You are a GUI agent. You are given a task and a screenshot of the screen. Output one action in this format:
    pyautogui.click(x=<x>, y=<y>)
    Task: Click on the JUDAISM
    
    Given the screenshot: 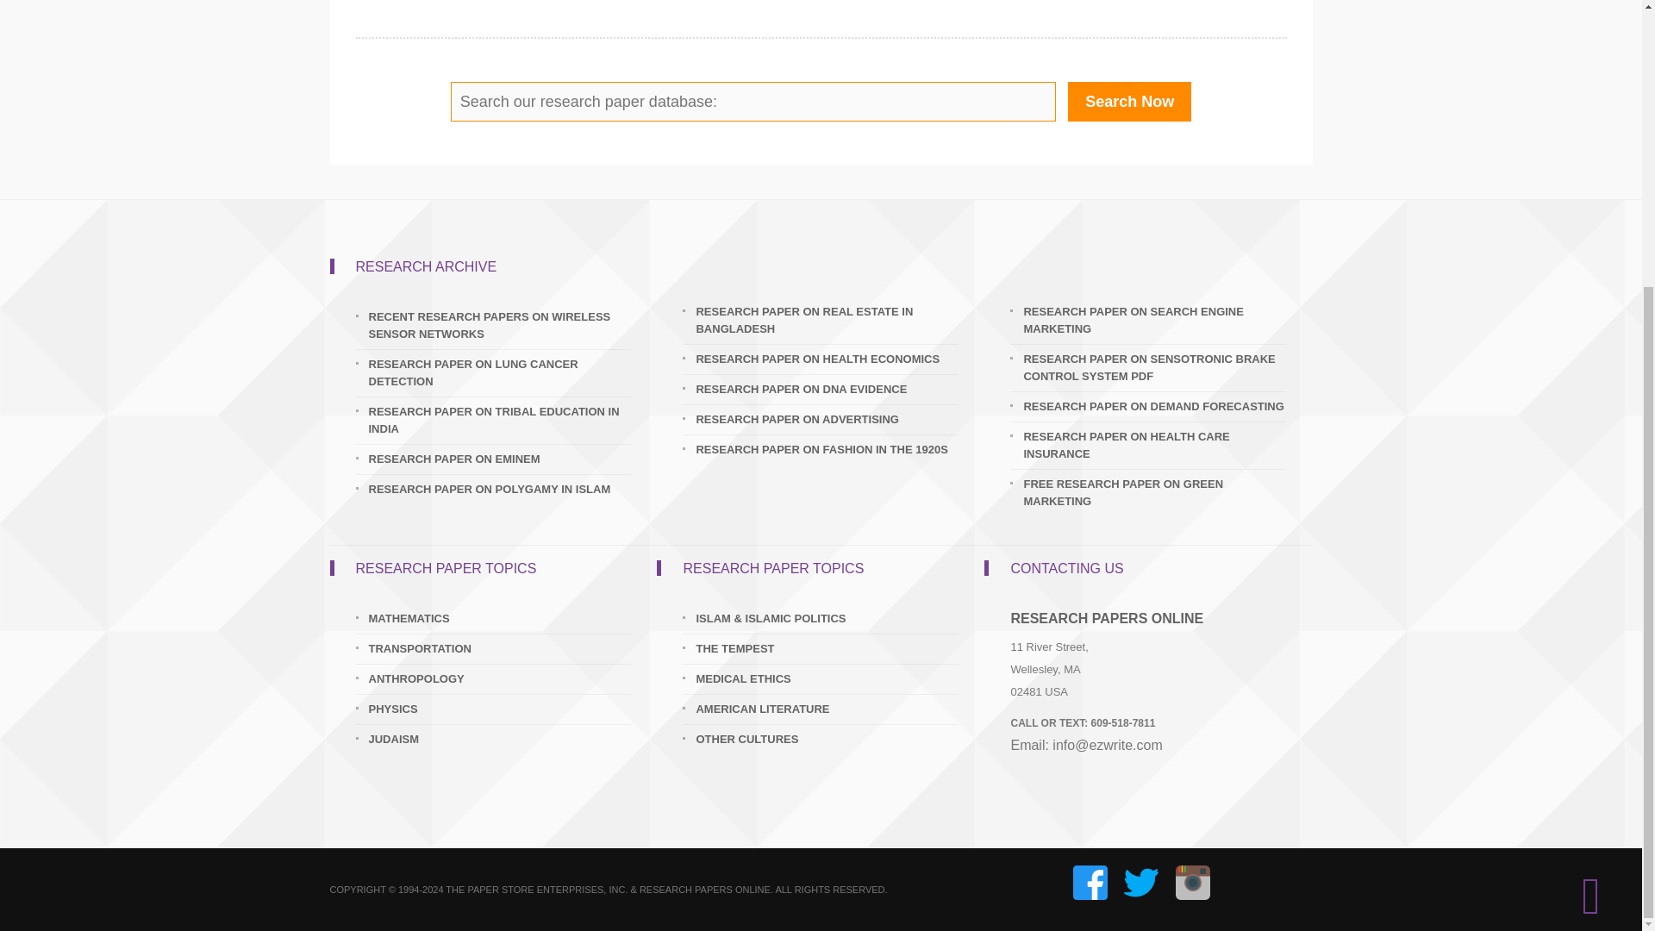 What is the action you would take?
    pyautogui.click(x=500, y=740)
    